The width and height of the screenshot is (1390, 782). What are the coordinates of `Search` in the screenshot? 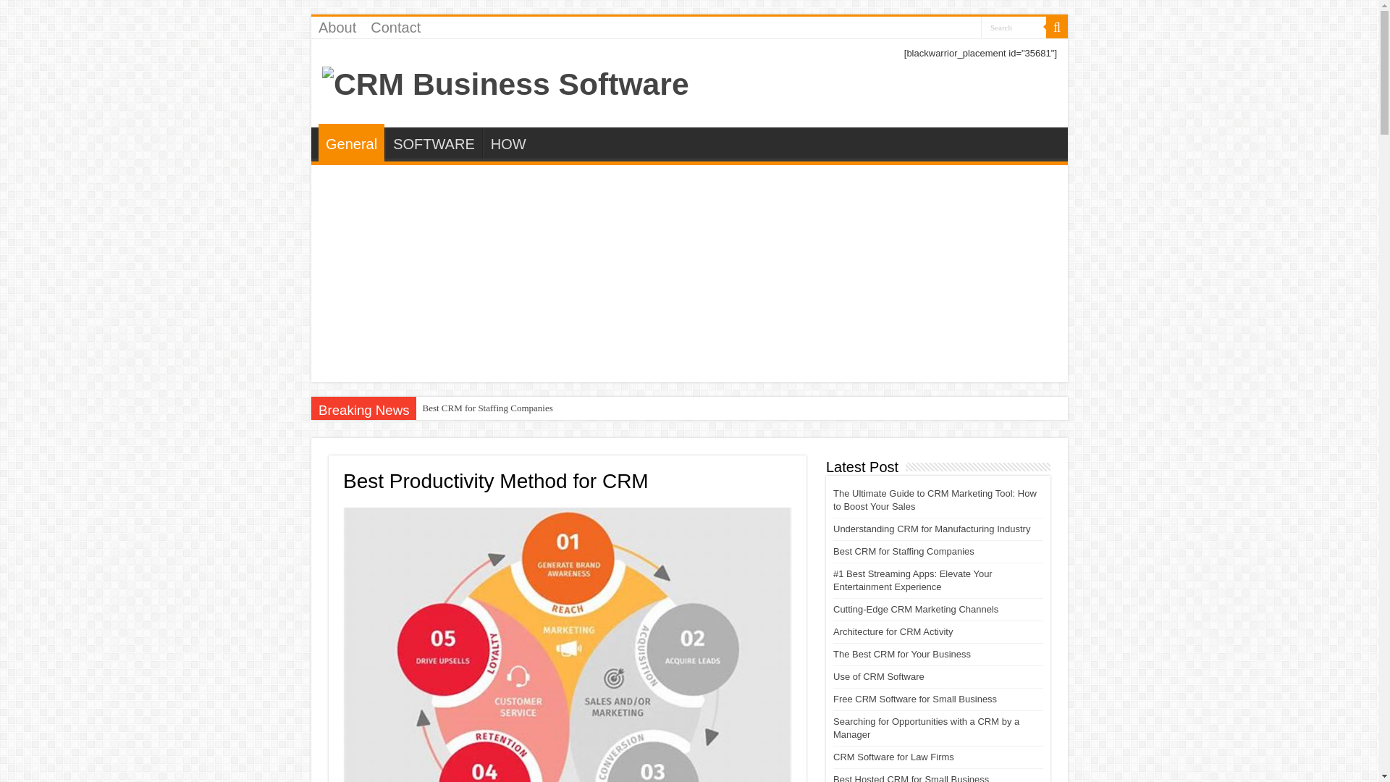 It's located at (1014, 26).